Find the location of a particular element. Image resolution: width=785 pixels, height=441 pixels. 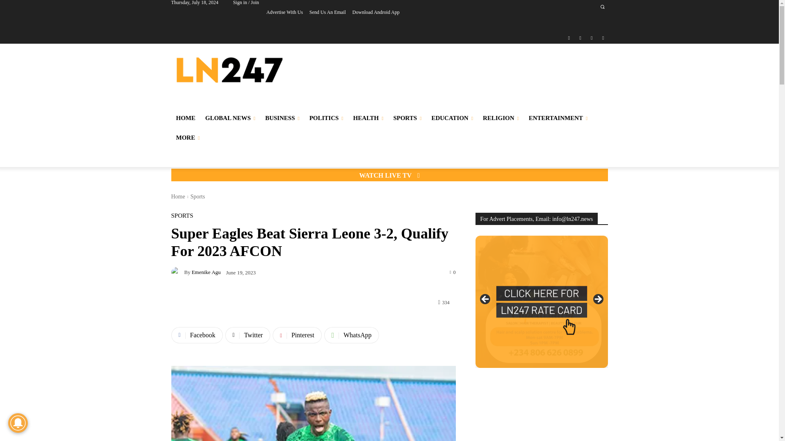

Advertisement is located at coordinates (458, 78).